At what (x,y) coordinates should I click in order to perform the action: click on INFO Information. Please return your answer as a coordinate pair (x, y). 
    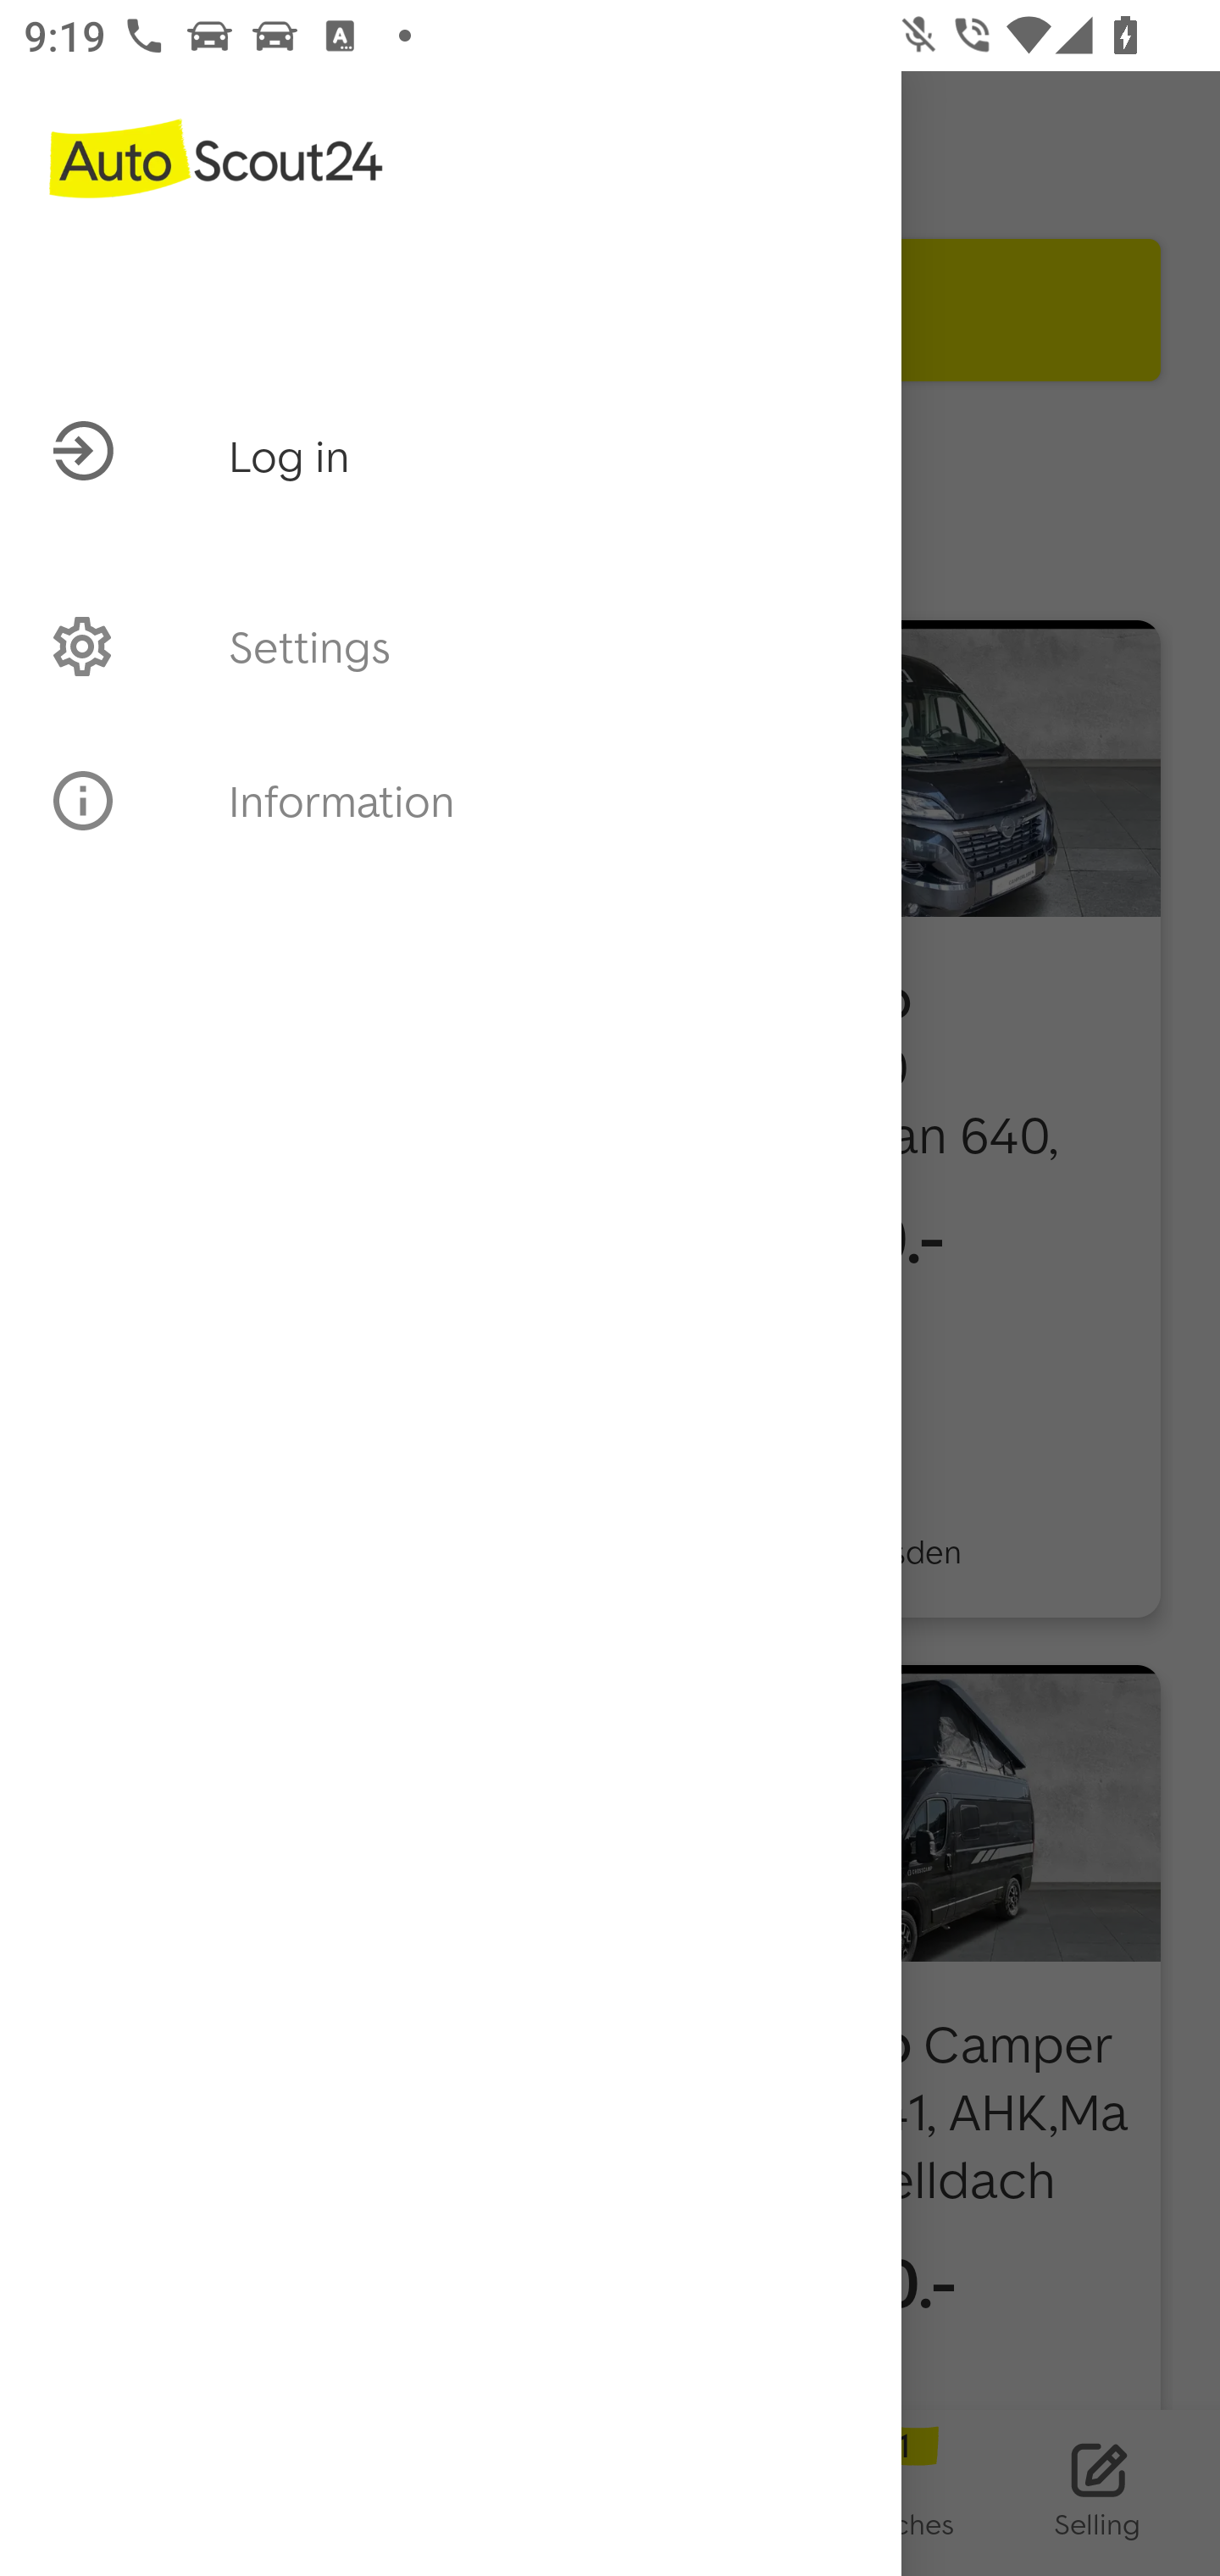
    Looking at the image, I should click on (451, 801).